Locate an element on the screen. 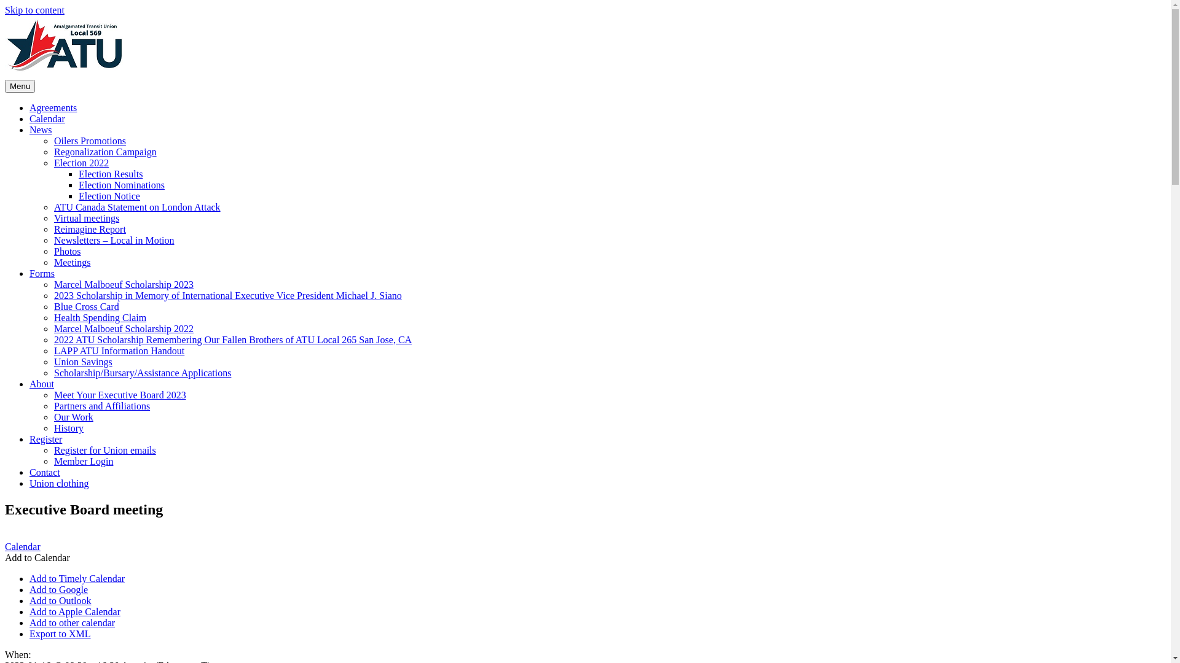 Image resolution: width=1180 pixels, height=663 pixels. Register is located at coordinates (45, 440).